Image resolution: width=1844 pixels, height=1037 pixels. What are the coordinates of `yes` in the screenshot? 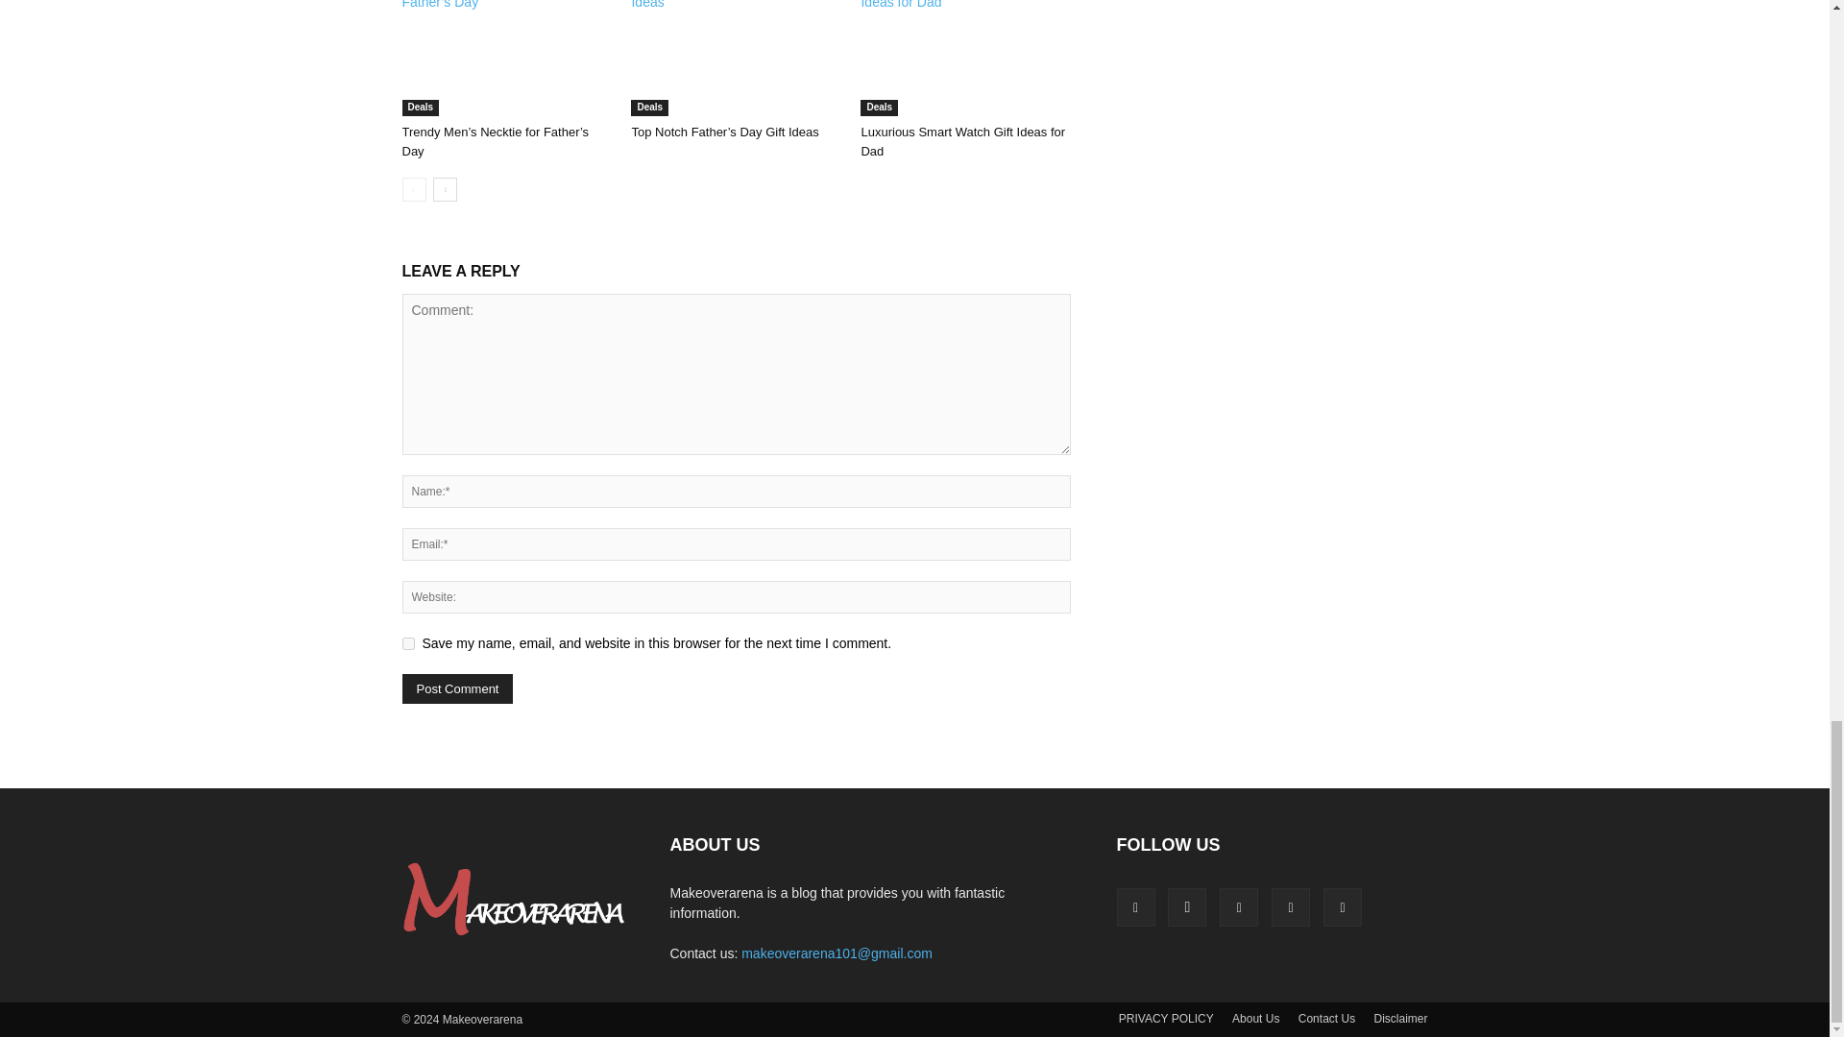 It's located at (407, 643).